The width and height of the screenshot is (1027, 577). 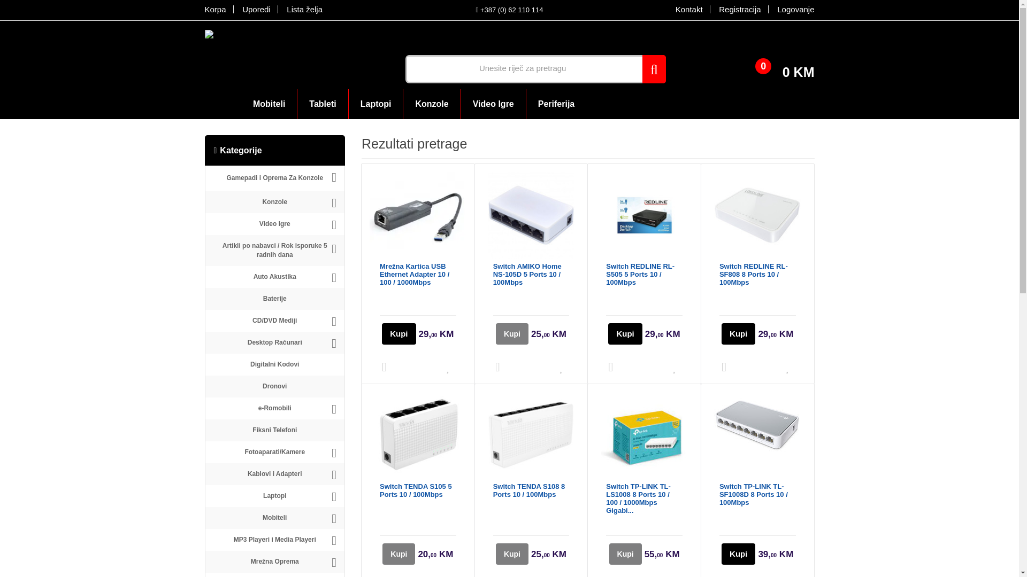 I want to click on Konzole, so click(x=275, y=202).